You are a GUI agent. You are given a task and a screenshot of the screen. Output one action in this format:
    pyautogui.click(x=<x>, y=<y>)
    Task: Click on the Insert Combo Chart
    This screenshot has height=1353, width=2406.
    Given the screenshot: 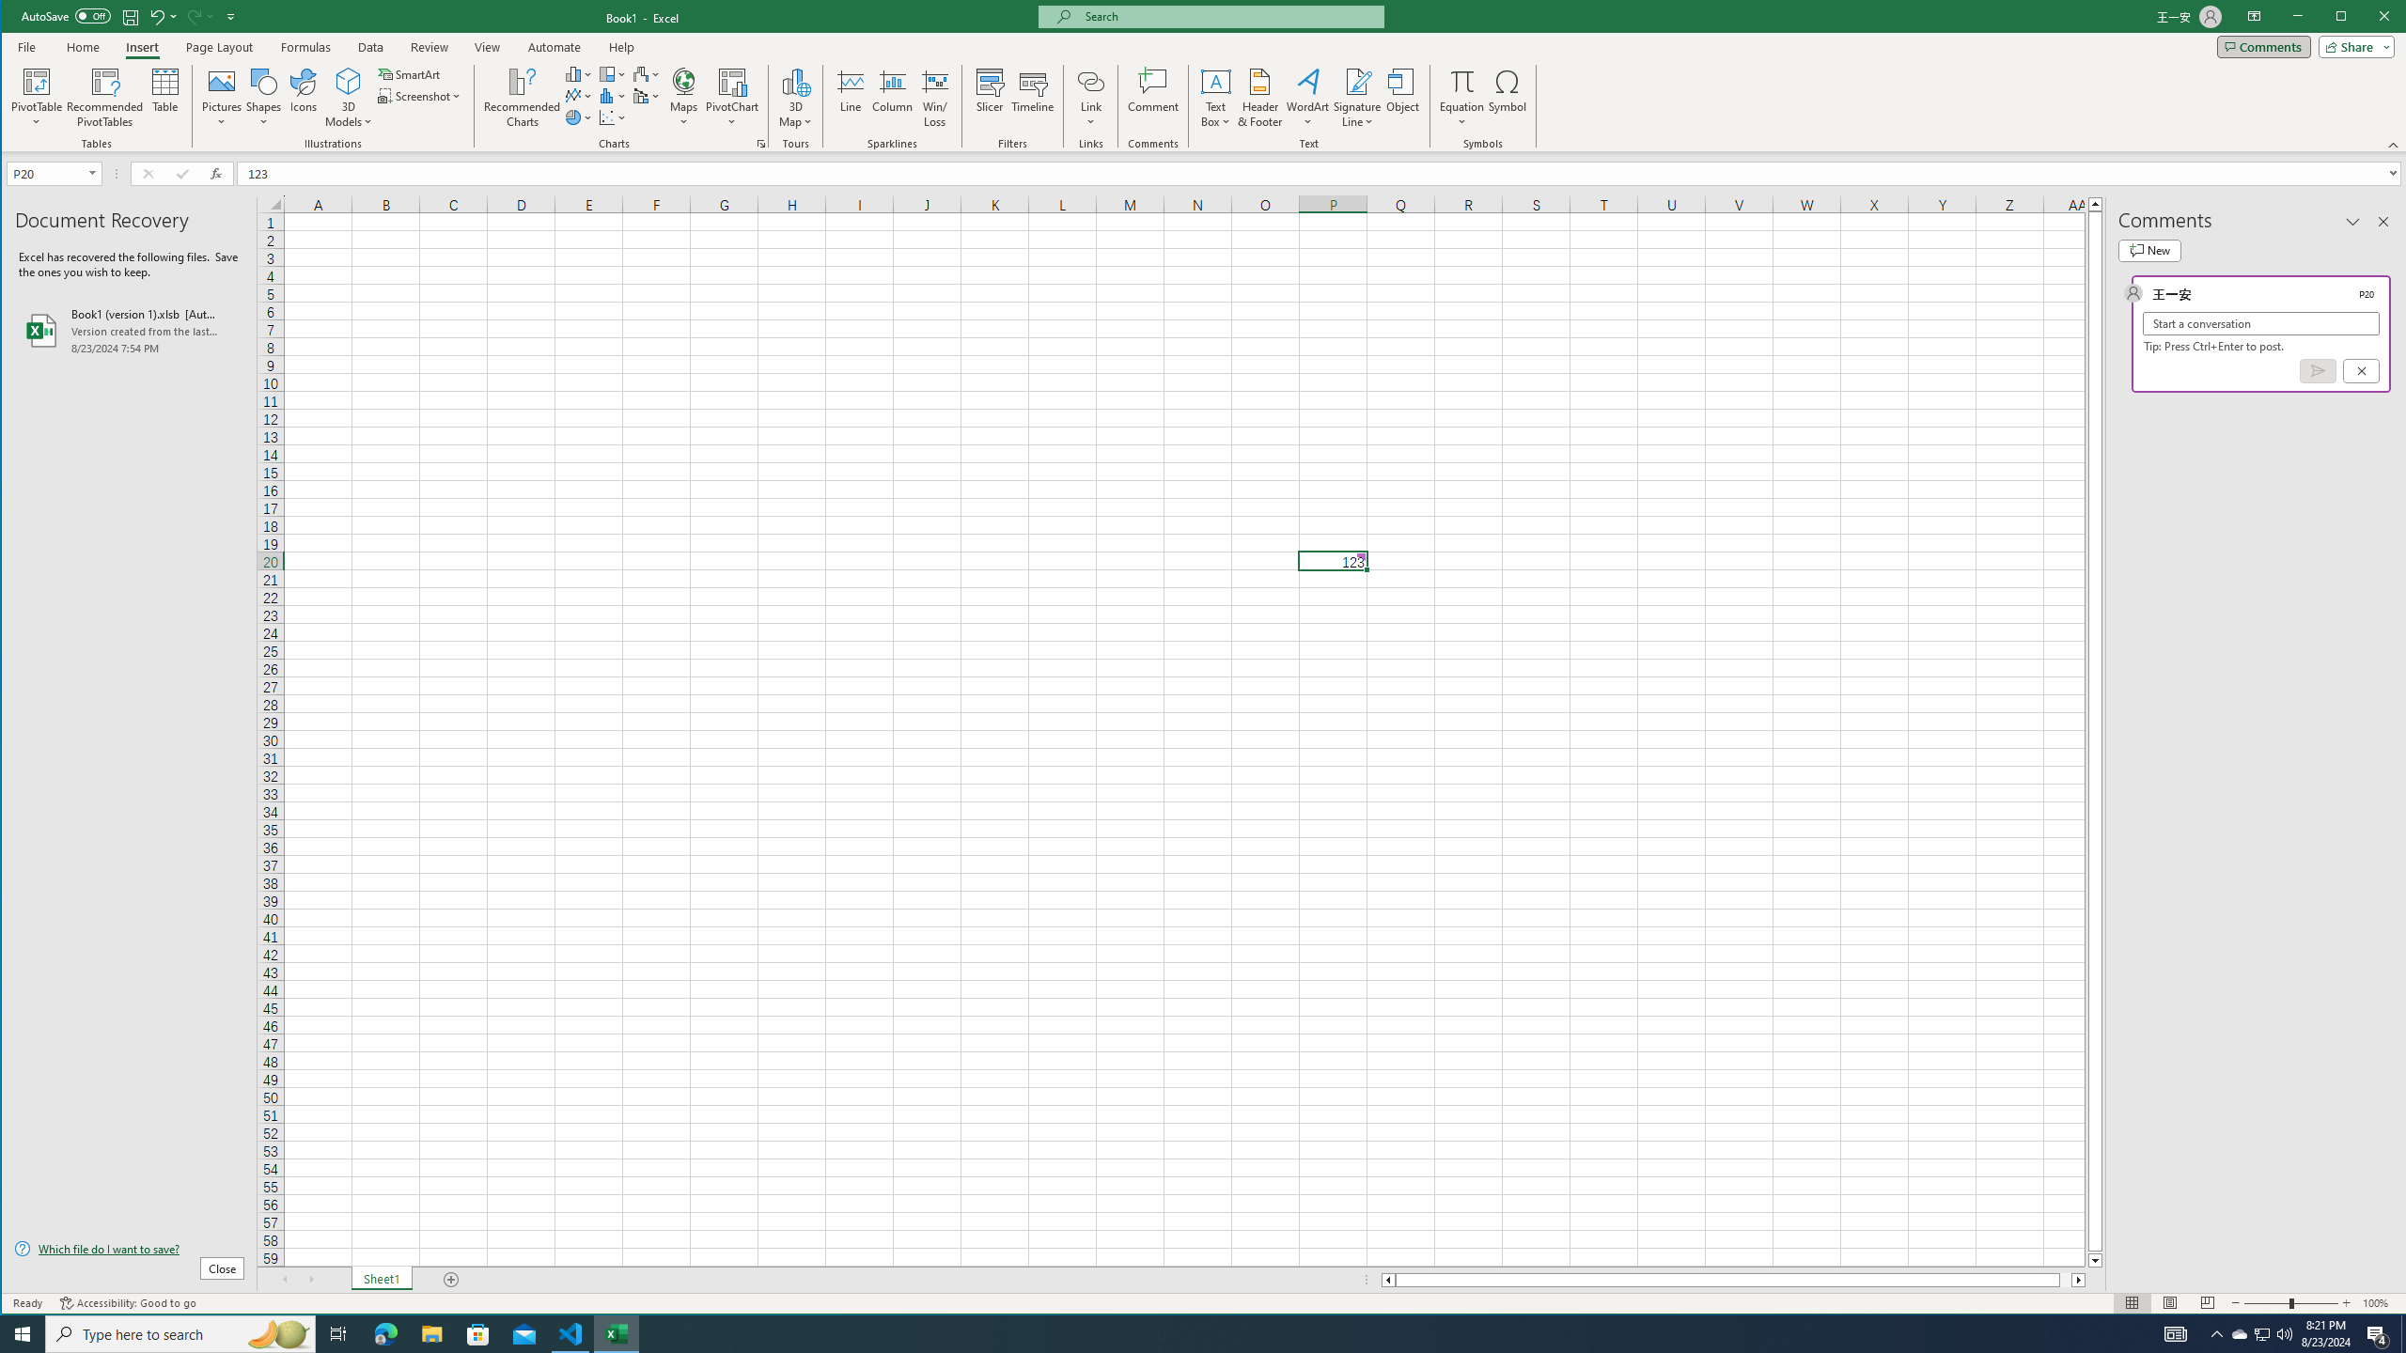 What is the action you would take?
    pyautogui.click(x=647, y=96)
    